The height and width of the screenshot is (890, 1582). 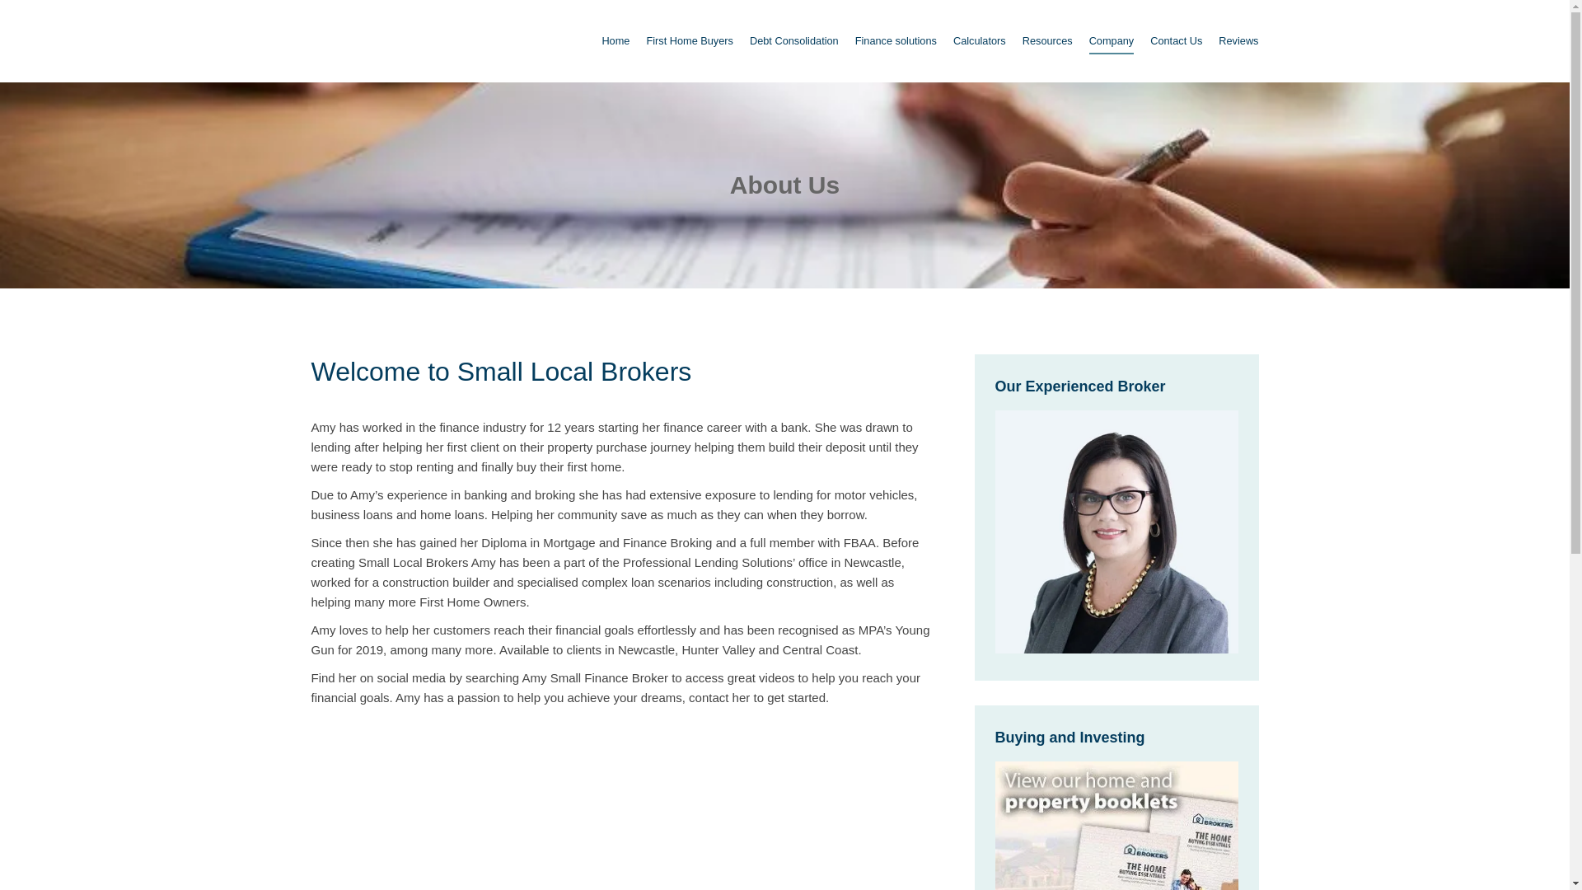 I want to click on Finance solutions, so click(x=896, y=40).